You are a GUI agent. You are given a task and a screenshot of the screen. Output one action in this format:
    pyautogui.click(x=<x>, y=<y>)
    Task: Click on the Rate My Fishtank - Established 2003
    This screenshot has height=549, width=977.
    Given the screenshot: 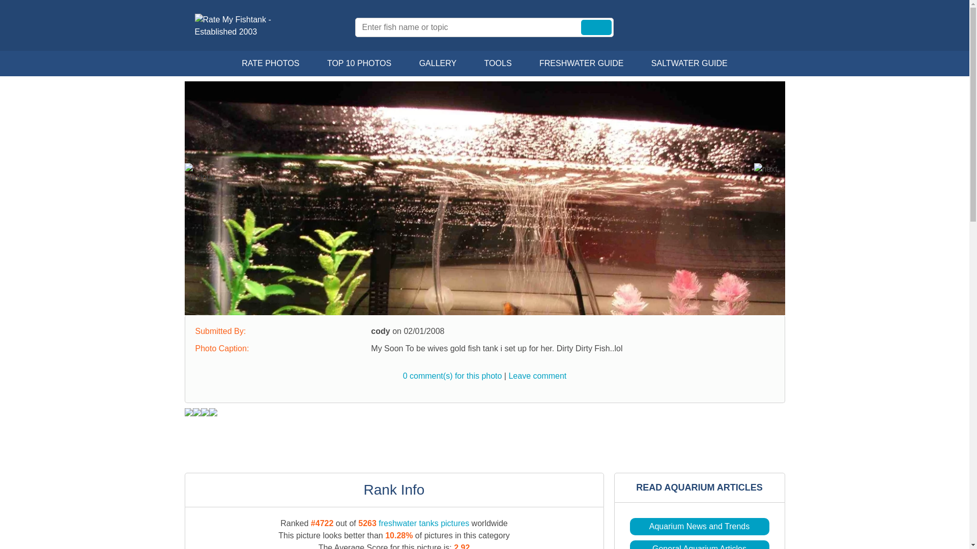 What is the action you would take?
    pyautogui.click(x=247, y=25)
    